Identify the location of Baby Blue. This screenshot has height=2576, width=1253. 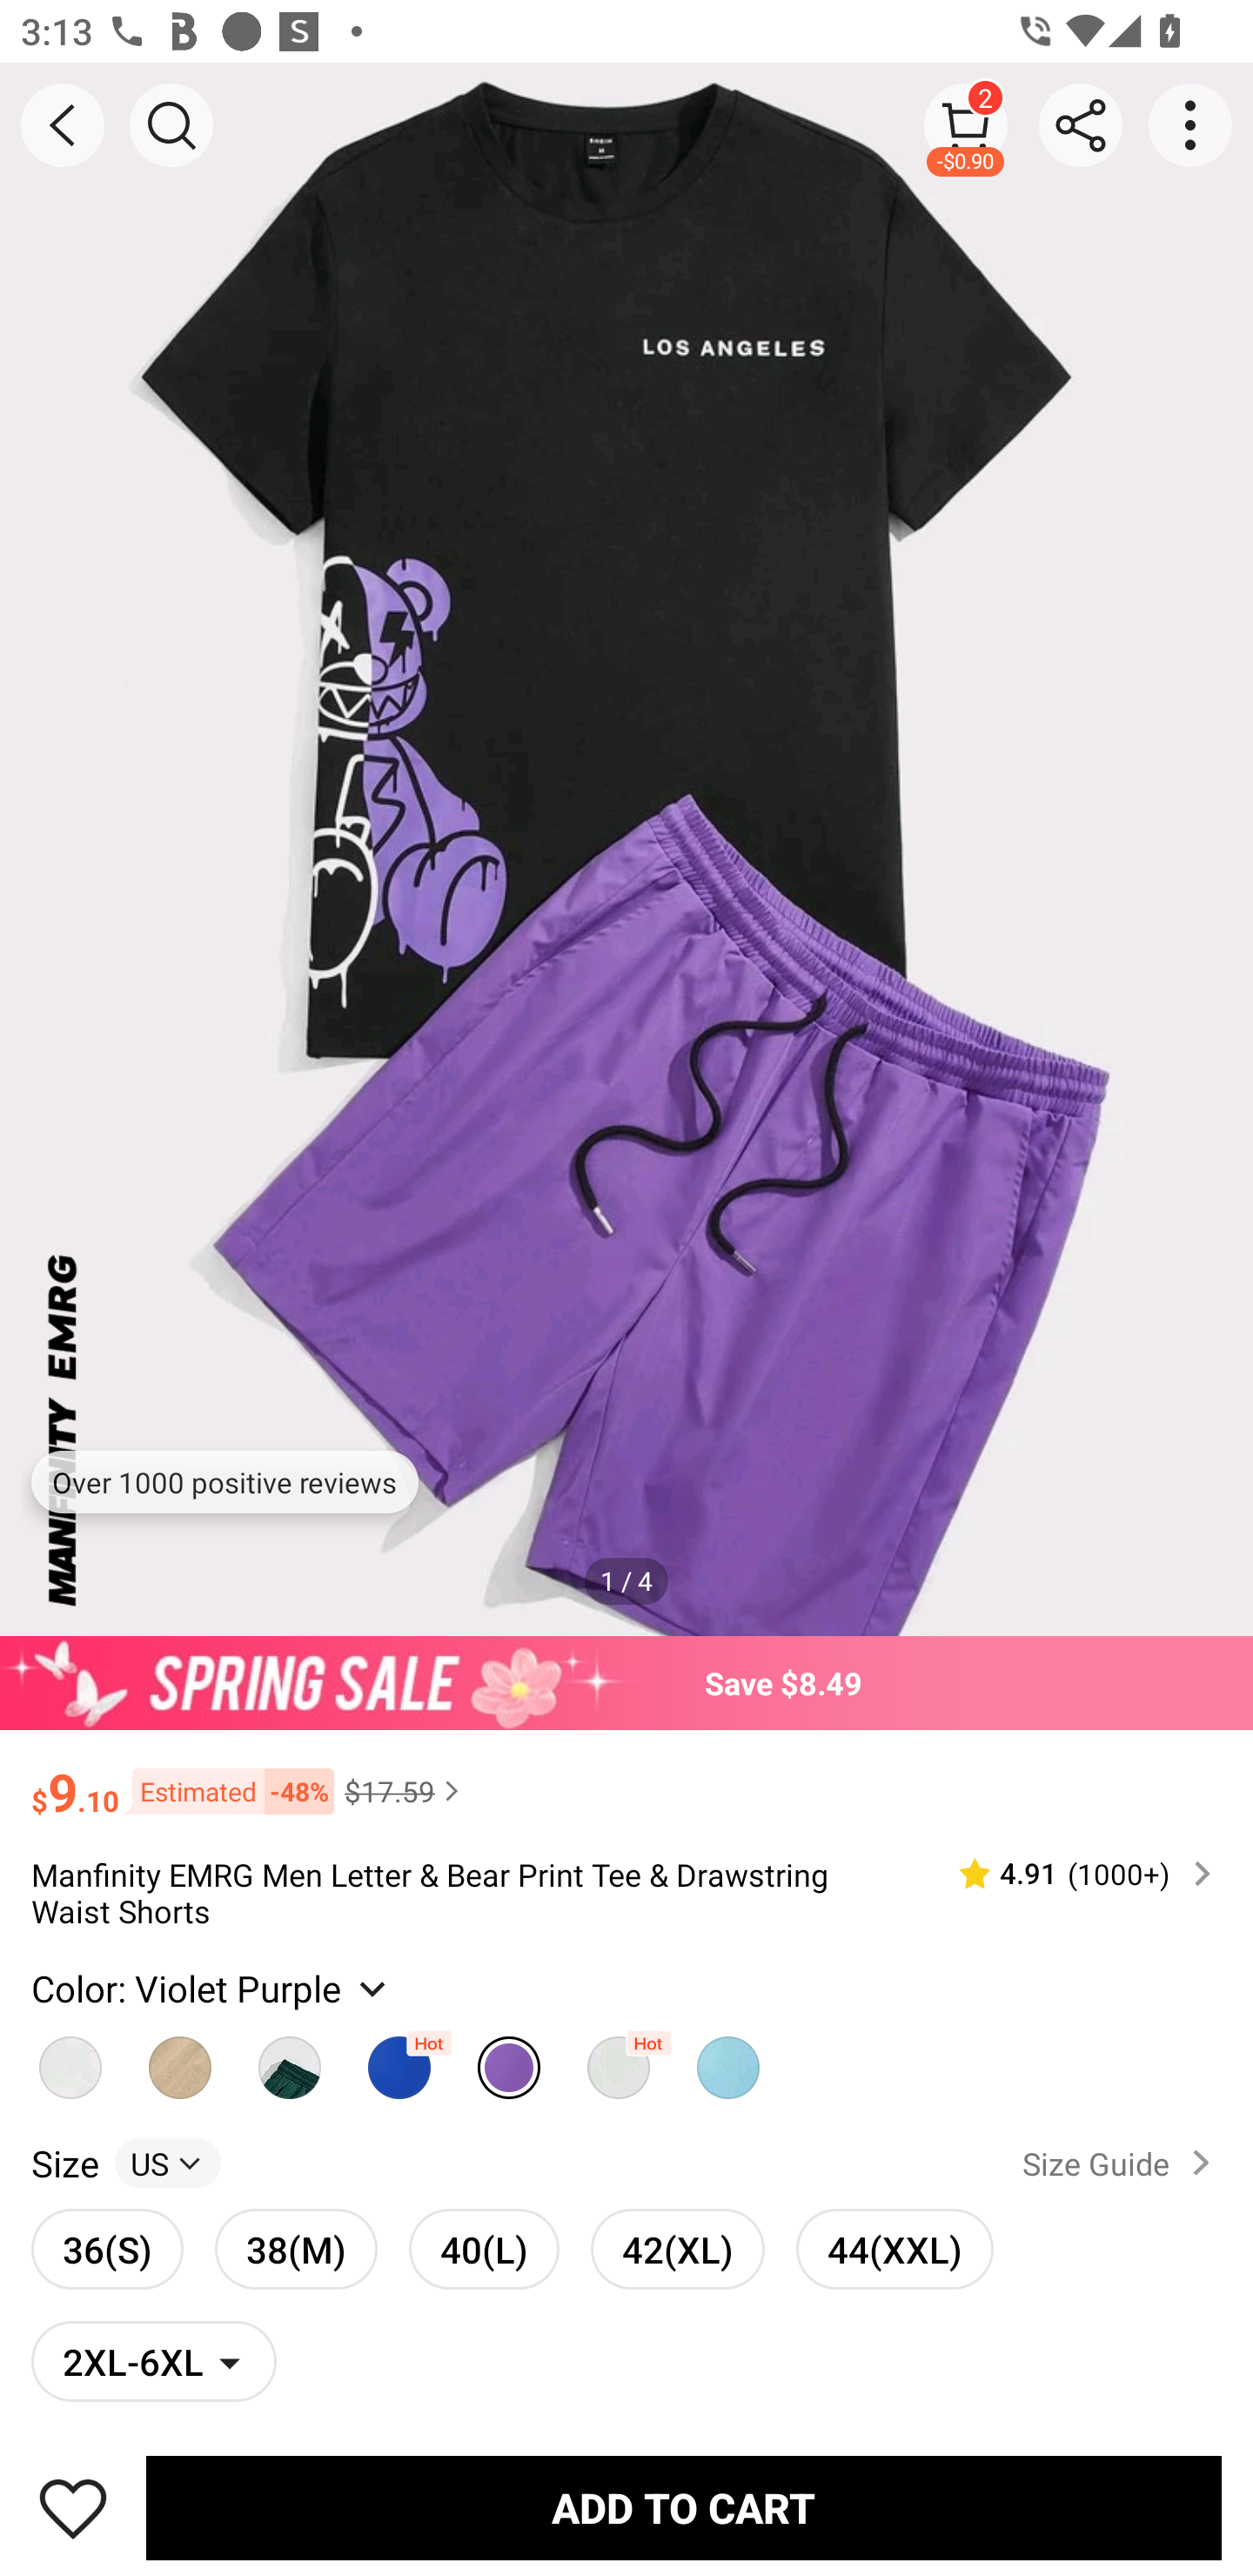
(619, 2059).